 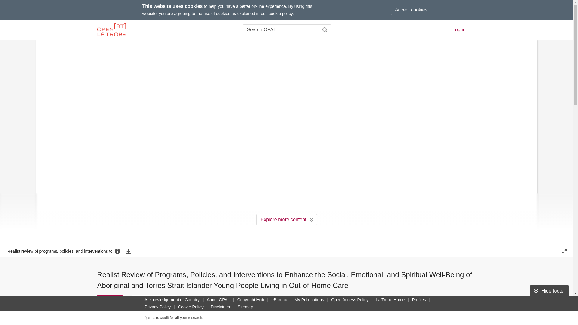 I want to click on About OPAL, so click(x=218, y=299).